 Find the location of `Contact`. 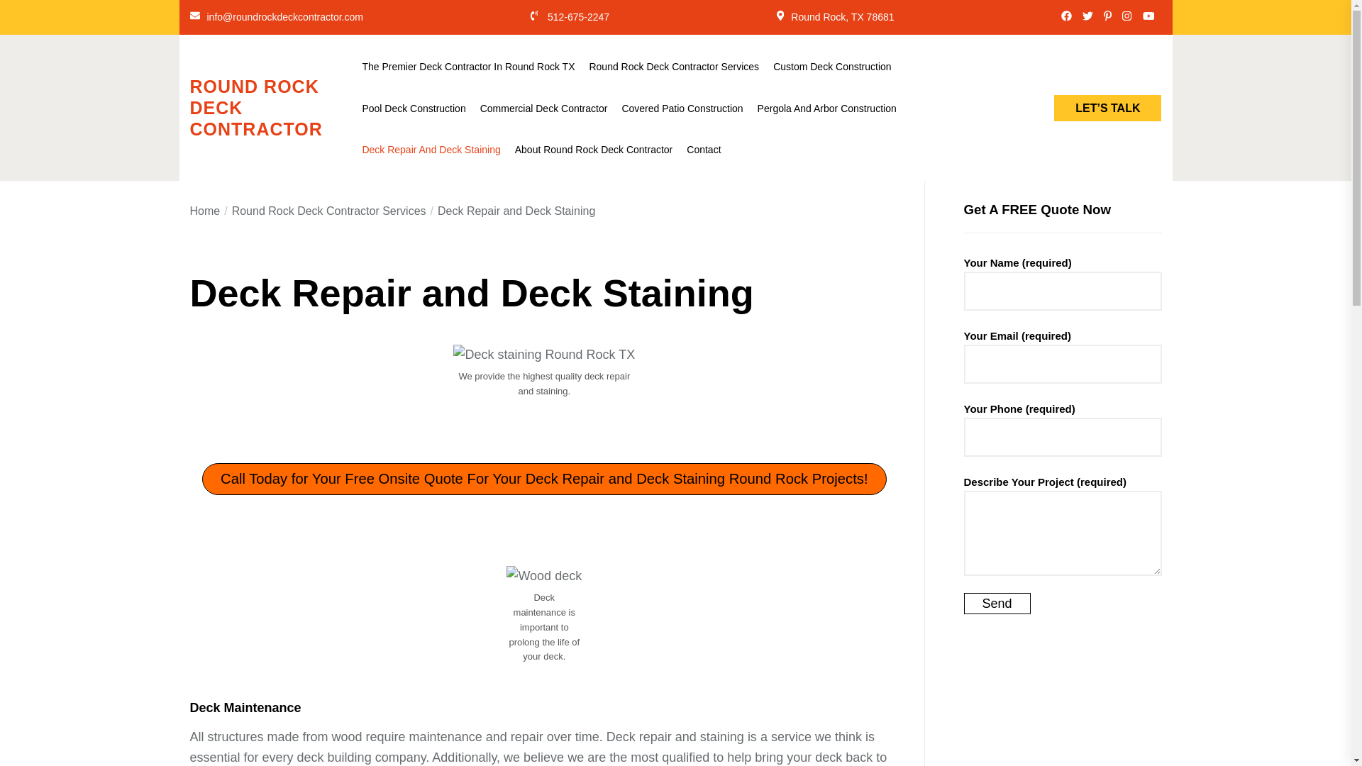

Contact is located at coordinates (703, 150).